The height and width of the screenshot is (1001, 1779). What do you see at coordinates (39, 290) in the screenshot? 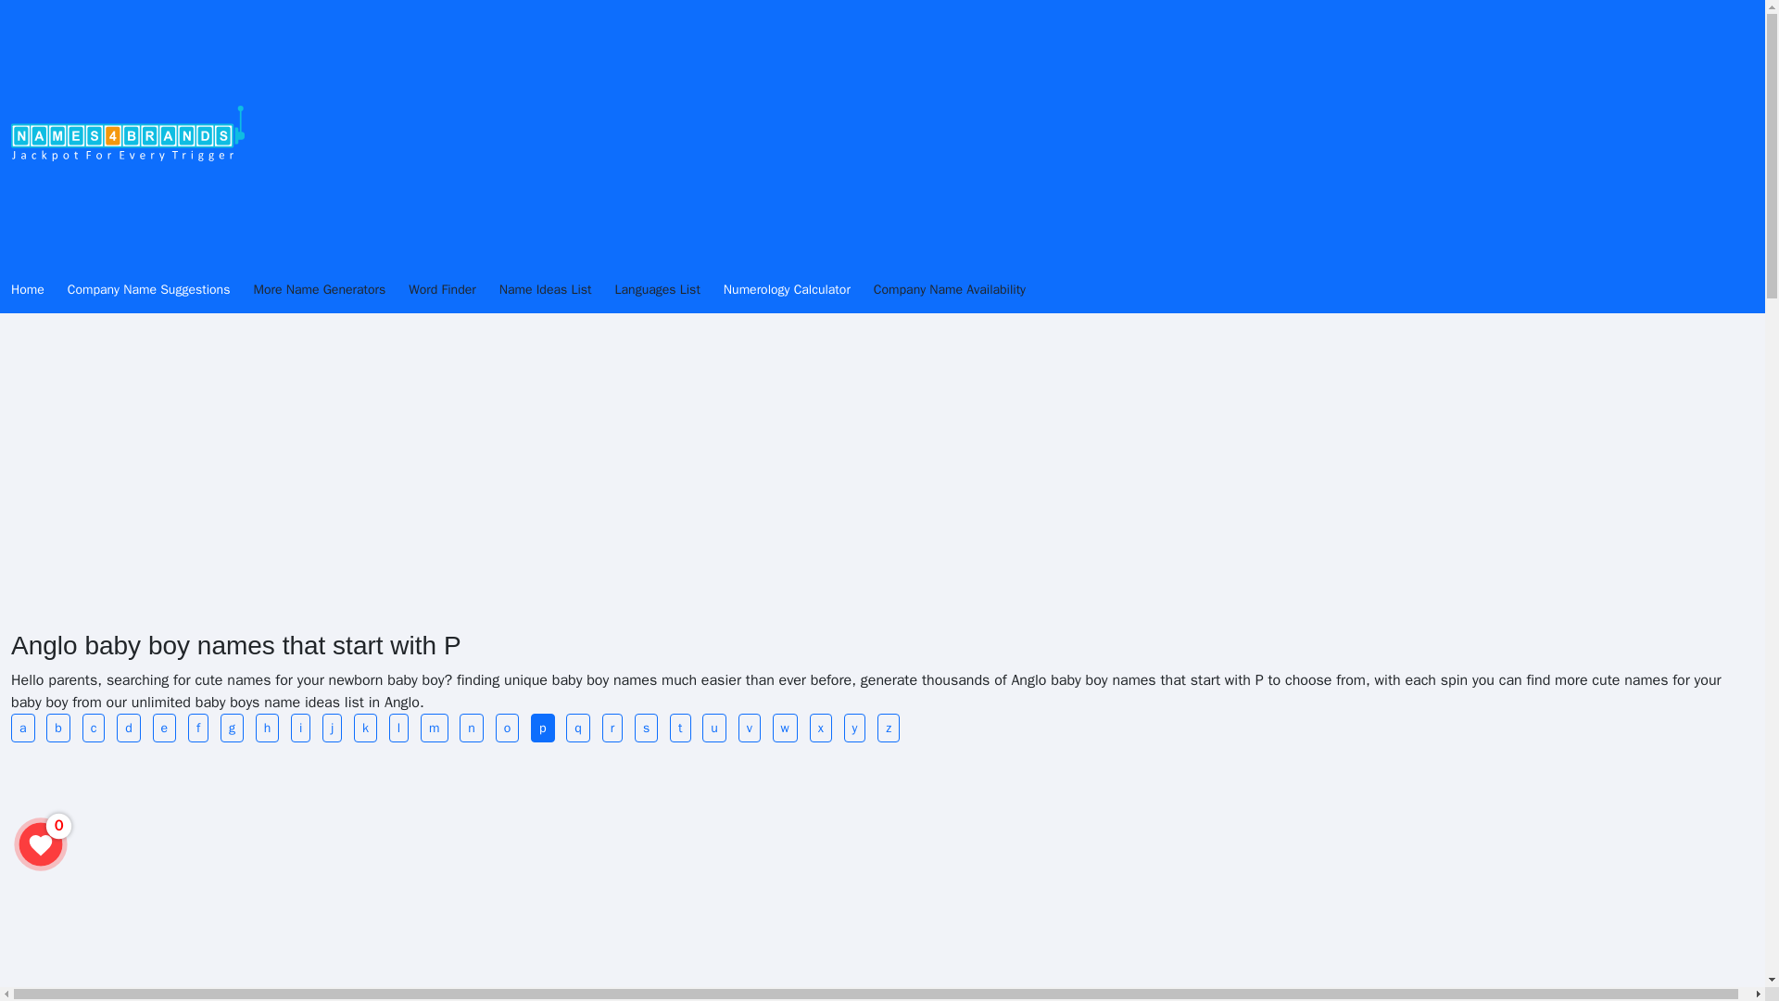
I see `Home` at bounding box center [39, 290].